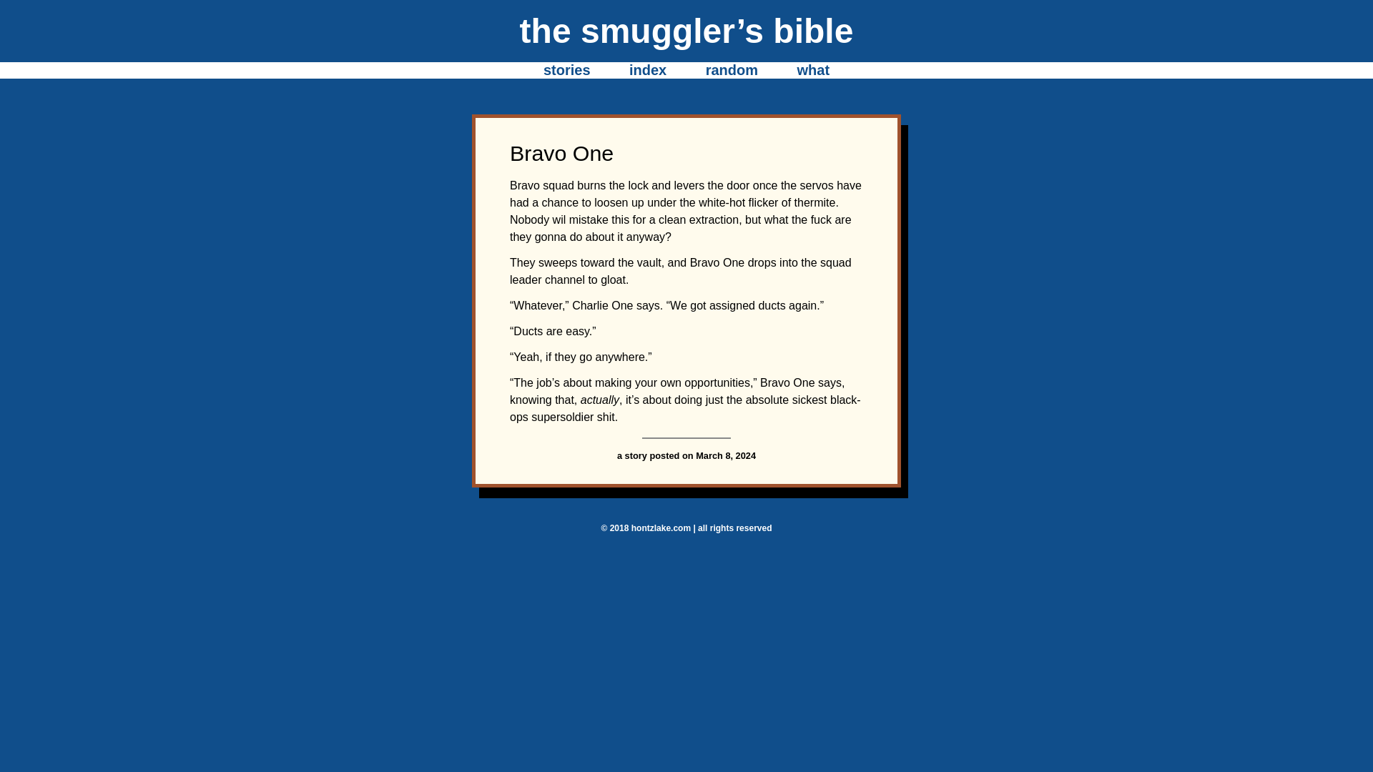 The height and width of the screenshot is (772, 1373). Describe the element at coordinates (566, 70) in the screenshot. I see `stories` at that location.